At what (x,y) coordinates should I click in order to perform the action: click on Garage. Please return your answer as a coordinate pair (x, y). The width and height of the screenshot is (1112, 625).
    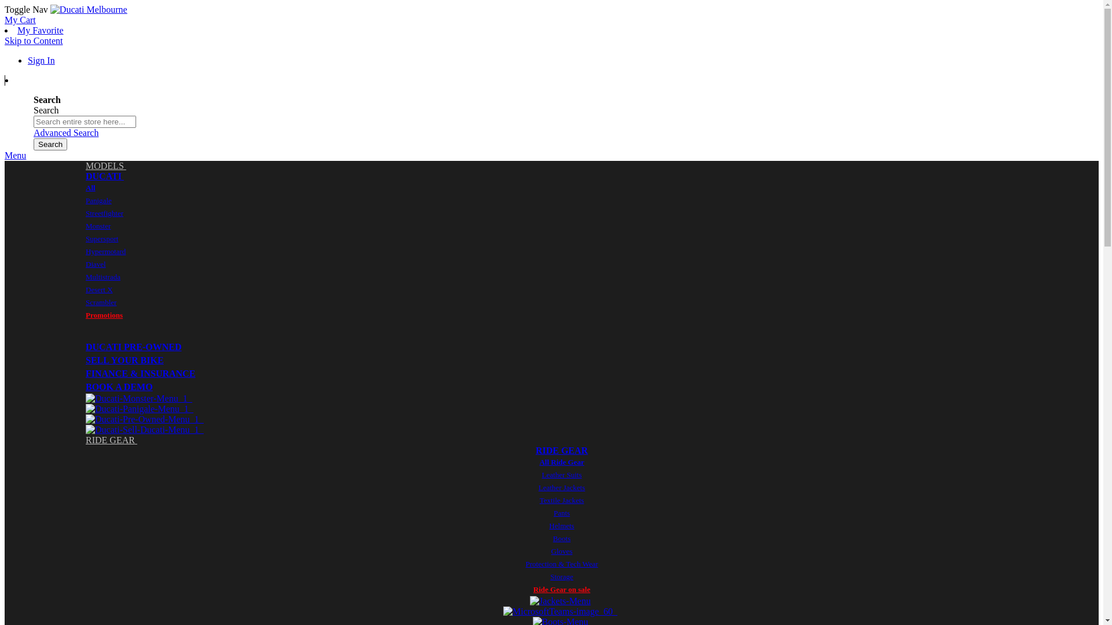
    Looking at the image, I should click on (1081, 126).